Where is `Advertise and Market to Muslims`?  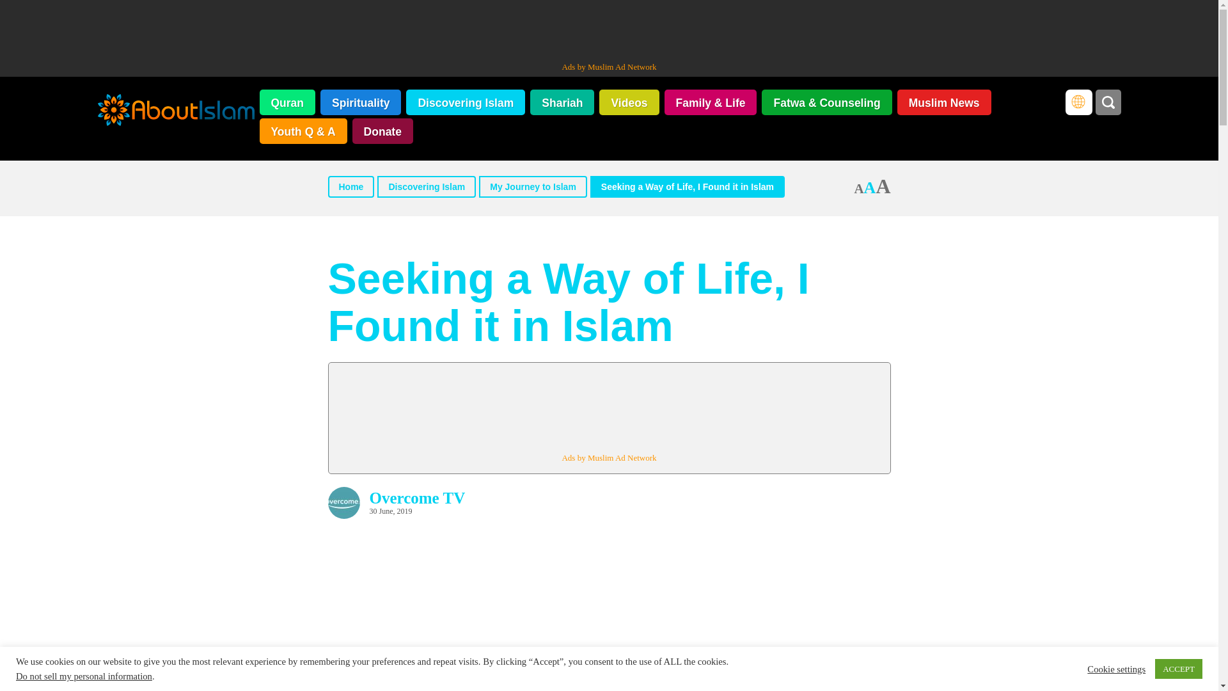 Advertise and Market to Muslims is located at coordinates (608, 457).